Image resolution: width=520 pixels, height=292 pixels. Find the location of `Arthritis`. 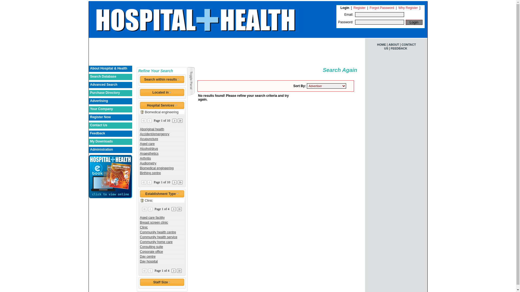

Arthritis is located at coordinates (162, 158).